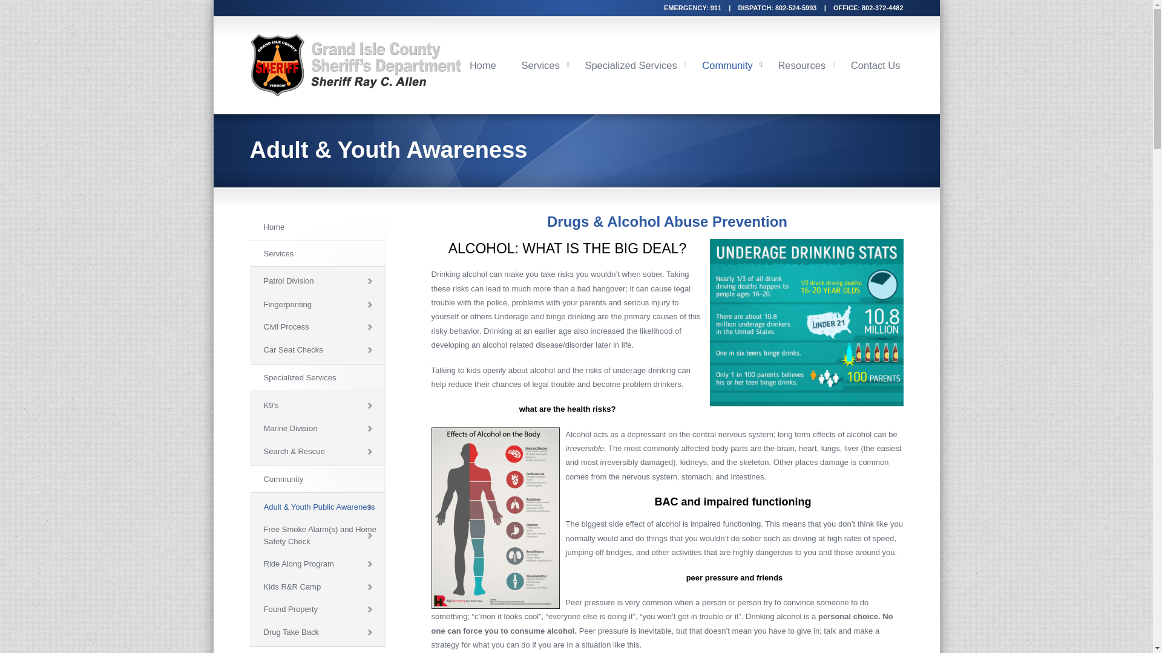 The image size is (1162, 653). I want to click on Home, so click(483, 65).